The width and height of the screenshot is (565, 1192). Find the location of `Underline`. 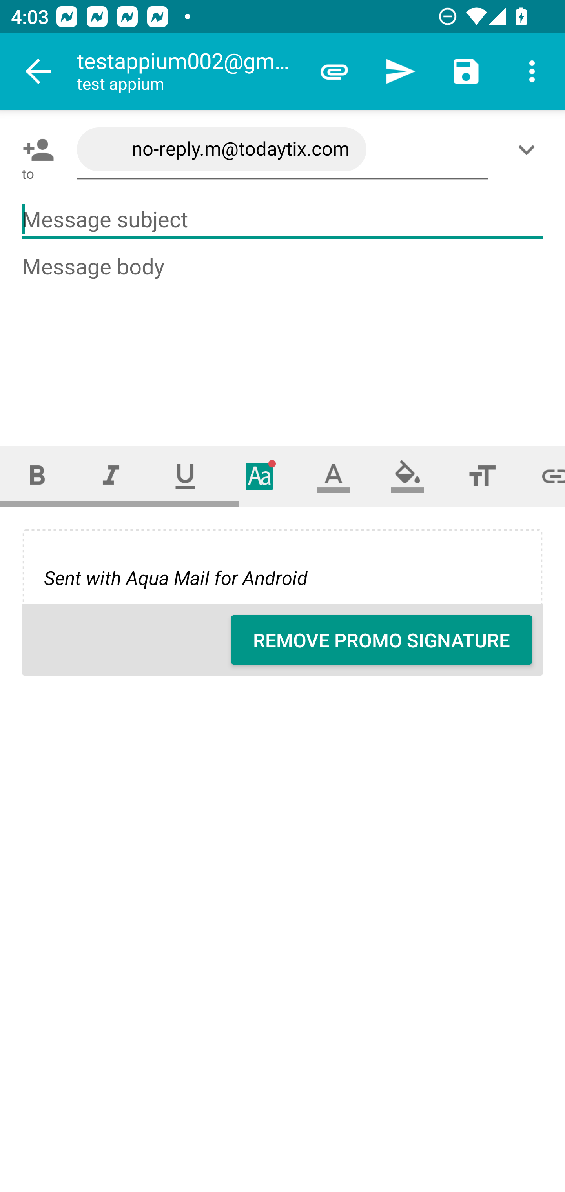

Underline is located at coordinates (185, 476).